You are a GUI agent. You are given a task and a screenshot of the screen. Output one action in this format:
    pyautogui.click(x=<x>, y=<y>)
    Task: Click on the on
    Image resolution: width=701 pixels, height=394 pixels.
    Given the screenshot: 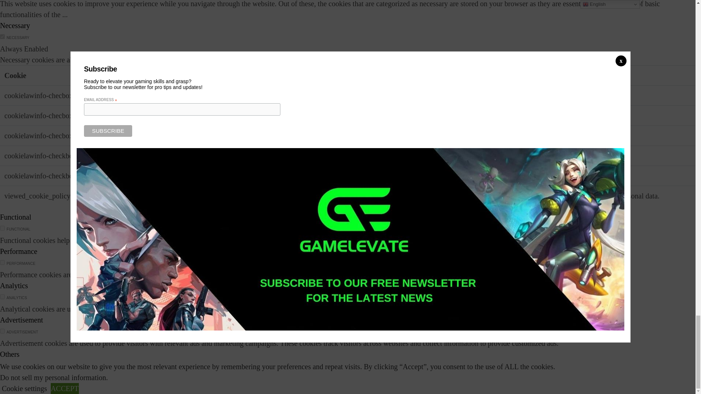 What is the action you would take?
    pyautogui.click(x=2, y=331)
    